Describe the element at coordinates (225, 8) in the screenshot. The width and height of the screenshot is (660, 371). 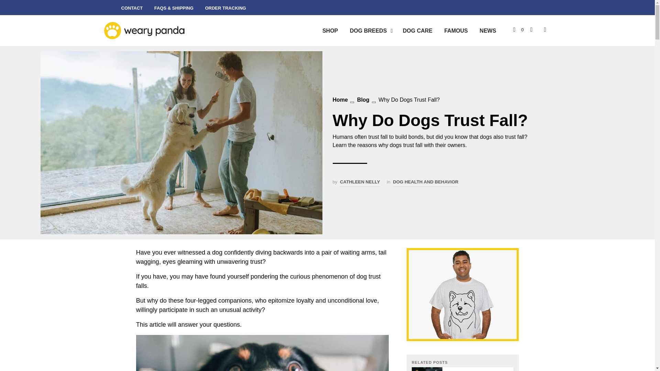
I see `ORDER TRACKING` at that location.